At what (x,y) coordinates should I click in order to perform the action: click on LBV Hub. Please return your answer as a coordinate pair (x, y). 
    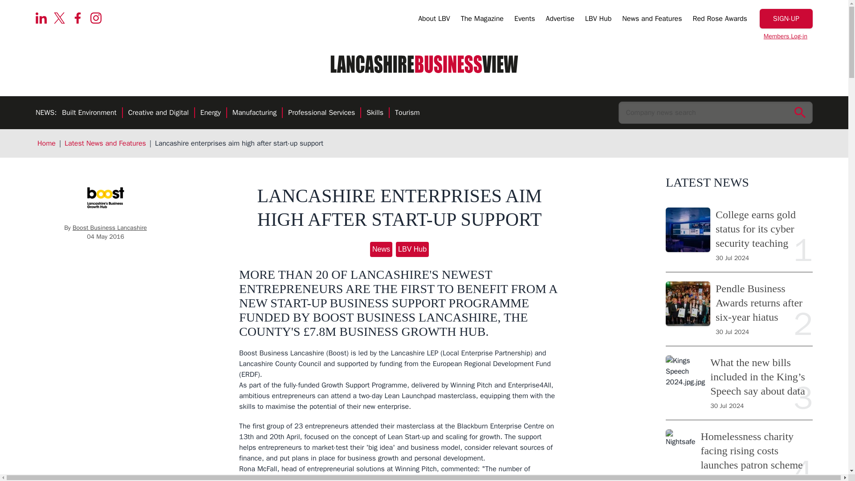
    Looking at the image, I should click on (598, 20).